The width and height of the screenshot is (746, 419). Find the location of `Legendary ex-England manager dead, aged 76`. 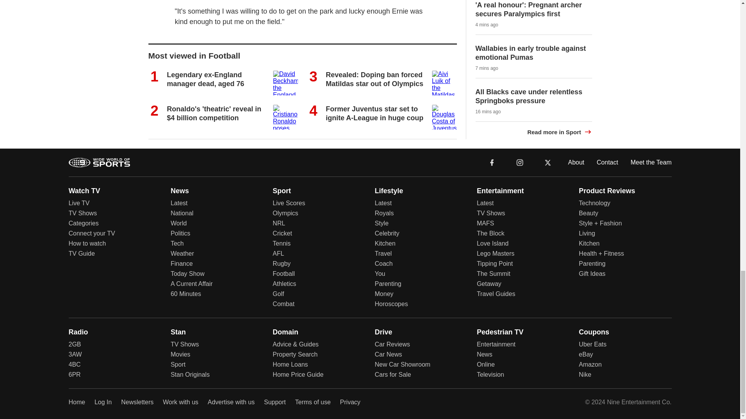

Legendary ex-England manager dead, aged 76 is located at coordinates (206, 79).